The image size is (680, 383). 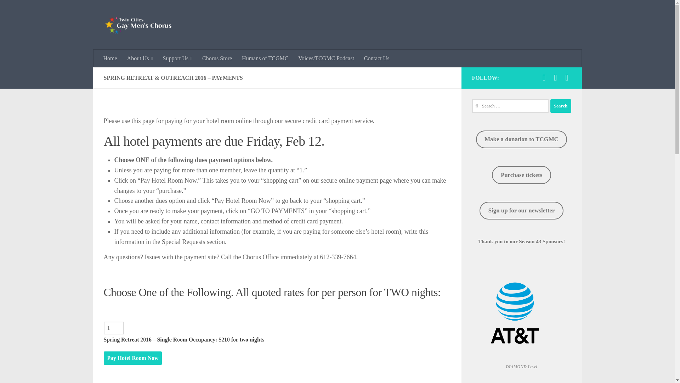 I want to click on Skip to content, so click(x=28, y=10).